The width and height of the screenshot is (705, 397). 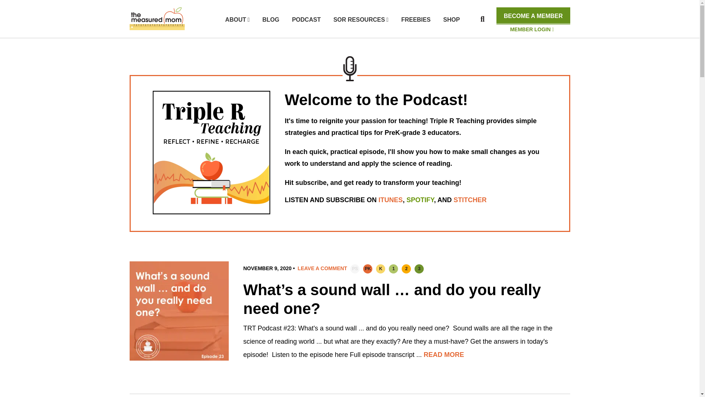 What do you see at coordinates (394, 269) in the screenshot?
I see `1` at bounding box center [394, 269].